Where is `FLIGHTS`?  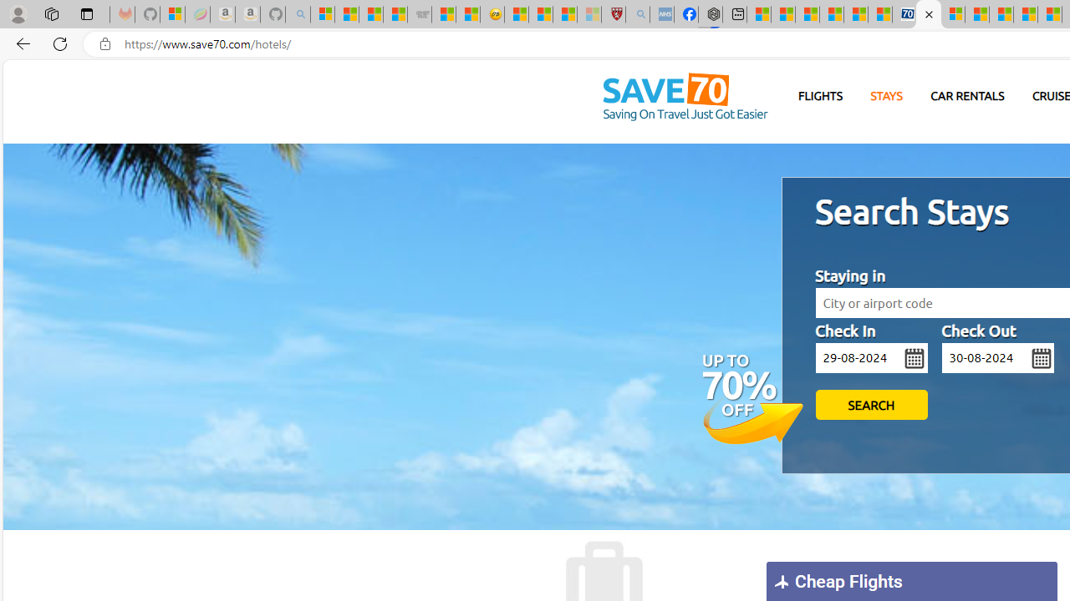 FLIGHTS is located at coordinates (821, 96).